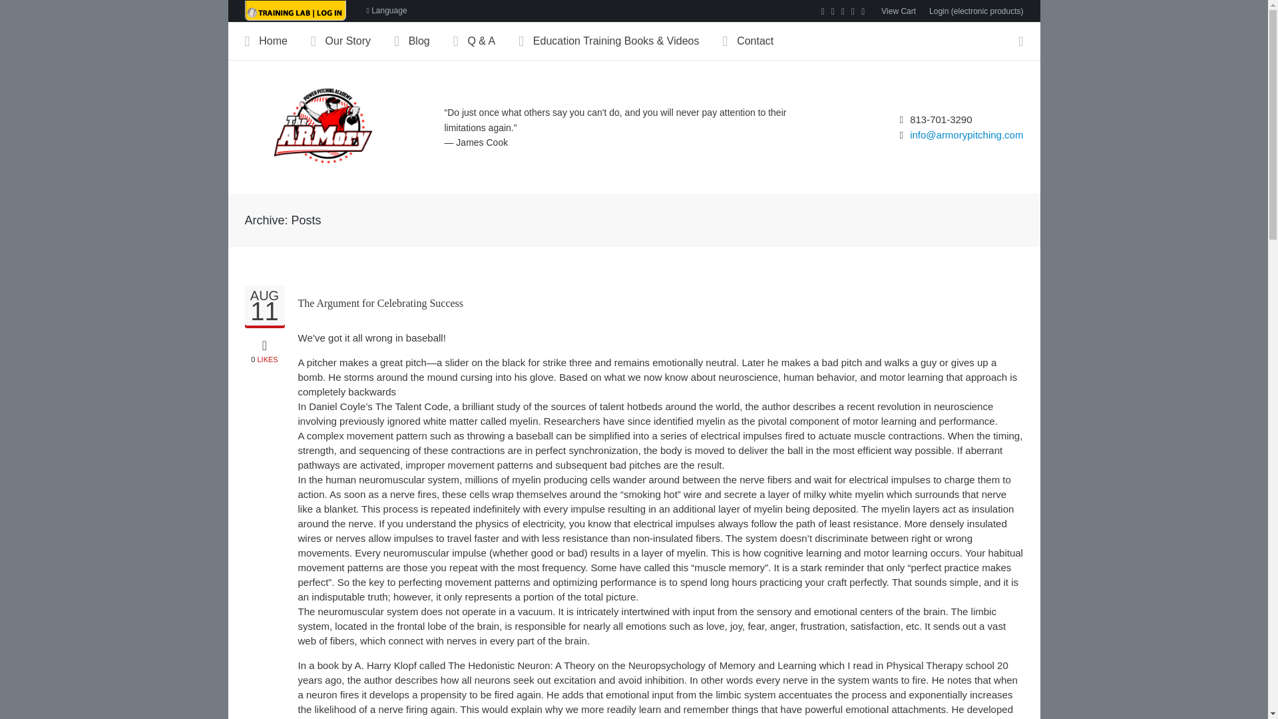  I want to click on Home, so click(265, 349).